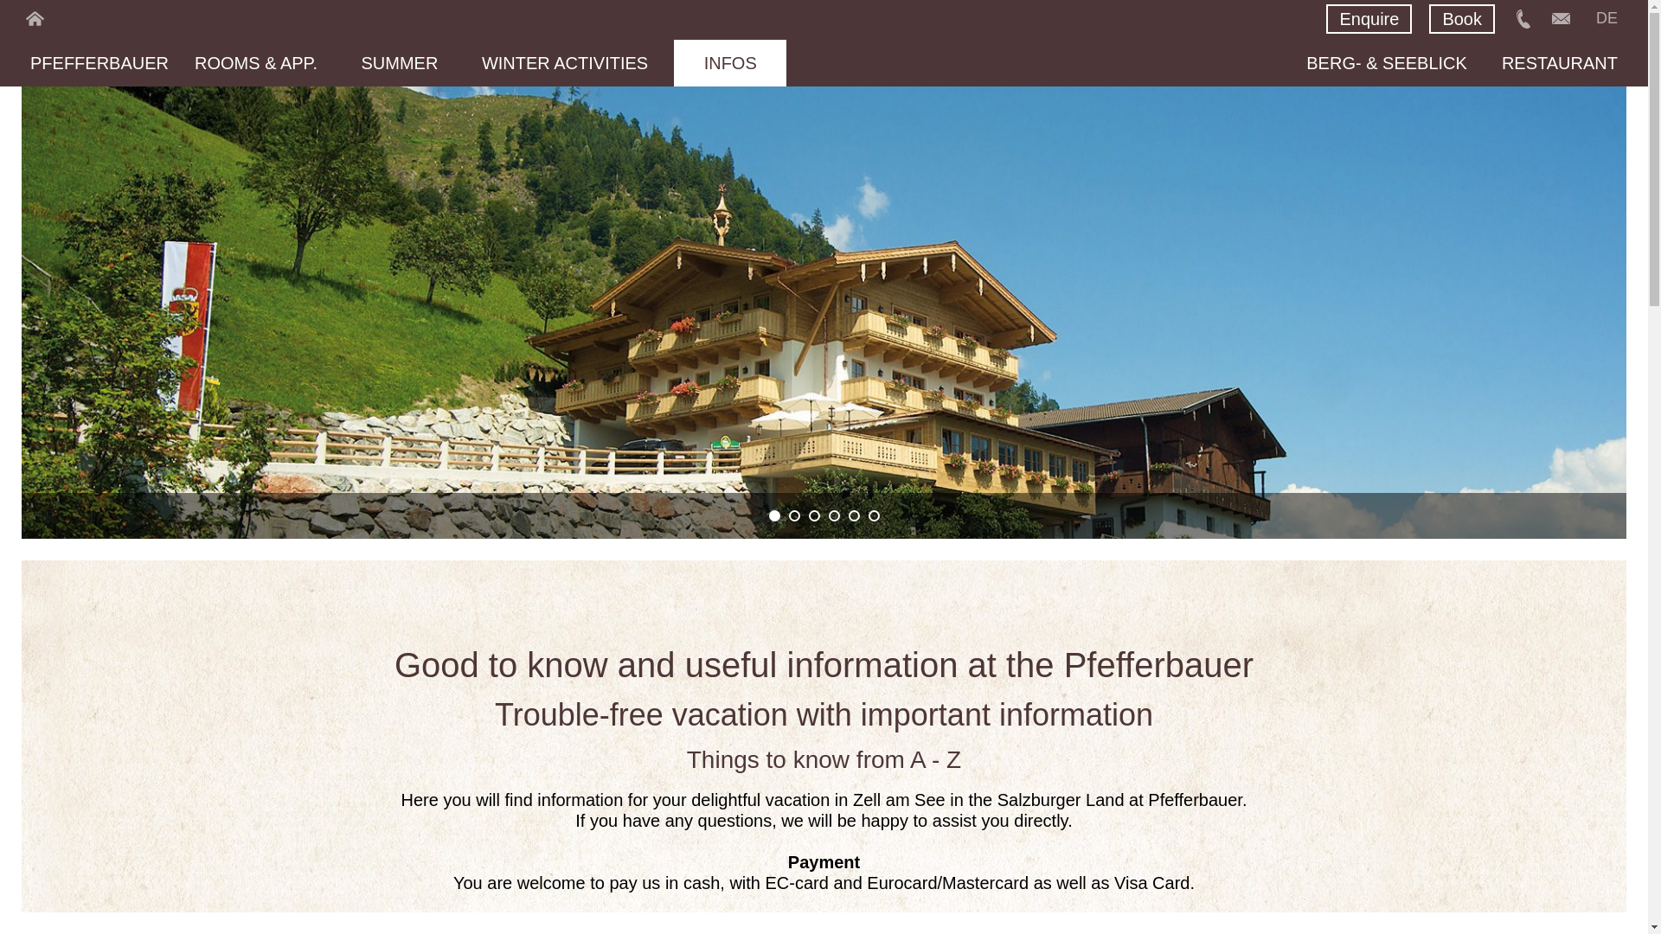  Describe the element at coordinates (564, 62) in the screenshot. I see `WINTER ACTIVITIES` at that location.